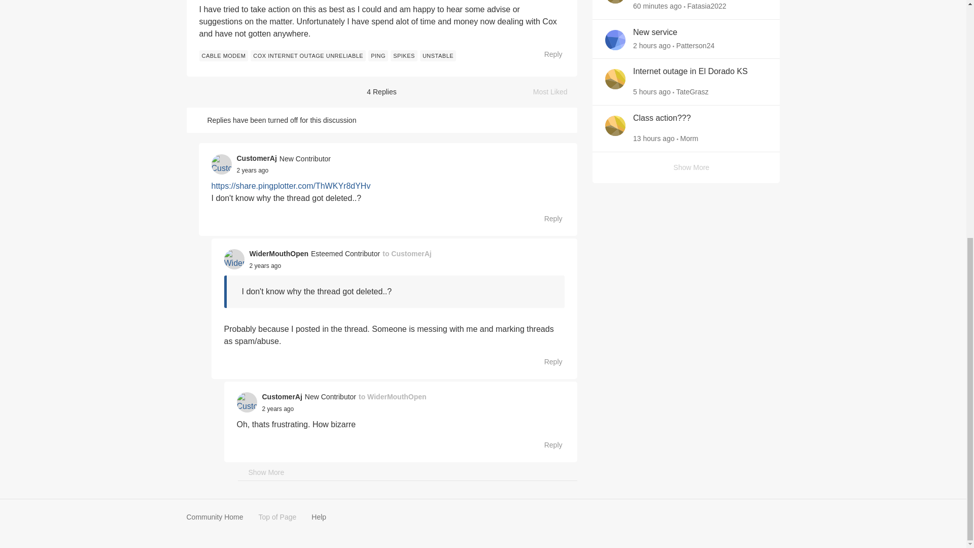 The image size is (974, 548). What do you see at coordinates (655, 32) in the screenshot?
I see `New service` at bounding box center [655, 32].